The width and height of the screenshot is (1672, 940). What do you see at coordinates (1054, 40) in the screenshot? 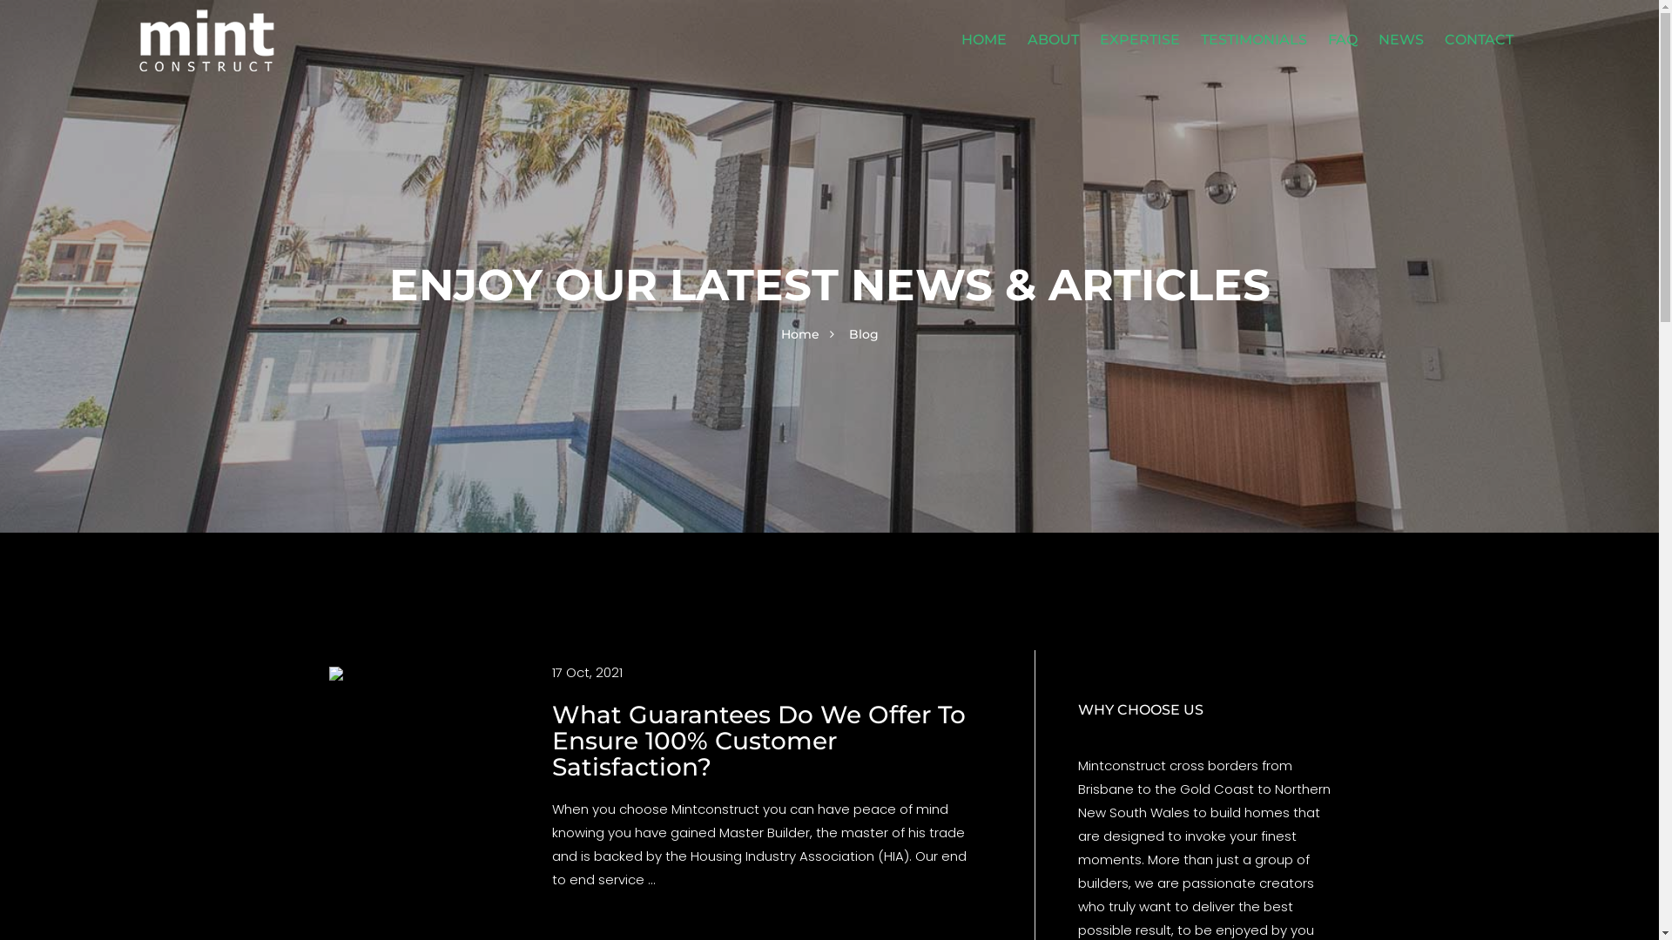
I see `ABOUT` at bounding box center [1054, 40].